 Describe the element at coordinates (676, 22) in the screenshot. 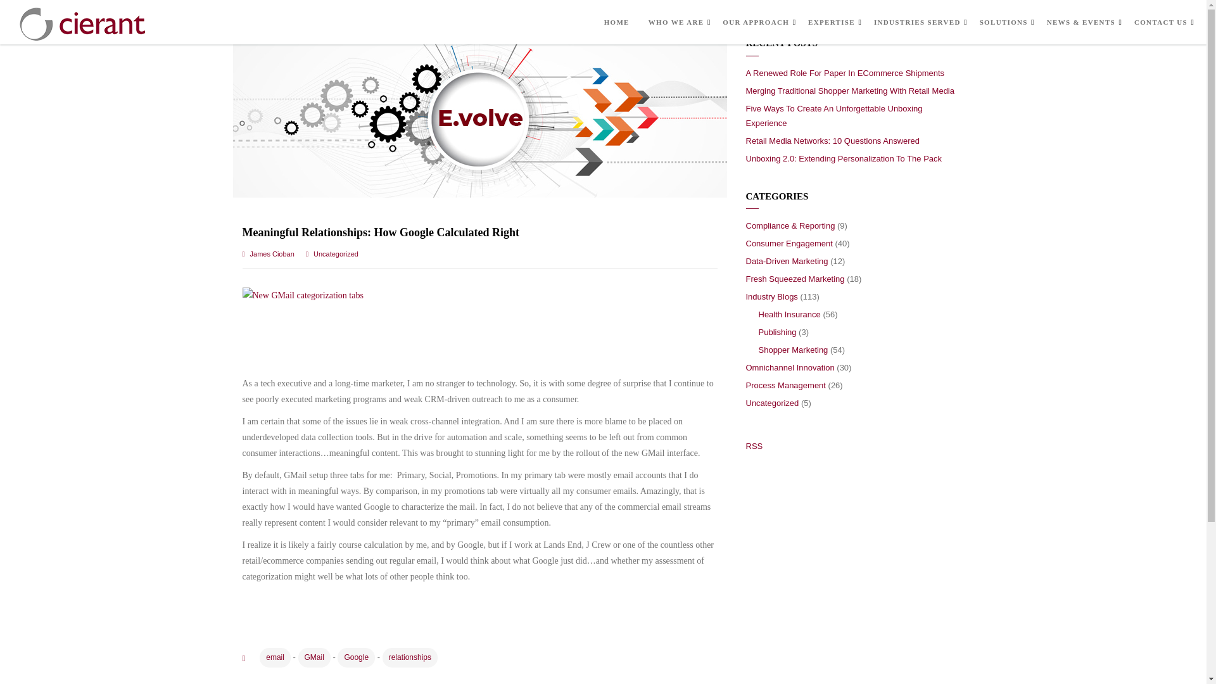

I see `WHO WE ARE` at that location.